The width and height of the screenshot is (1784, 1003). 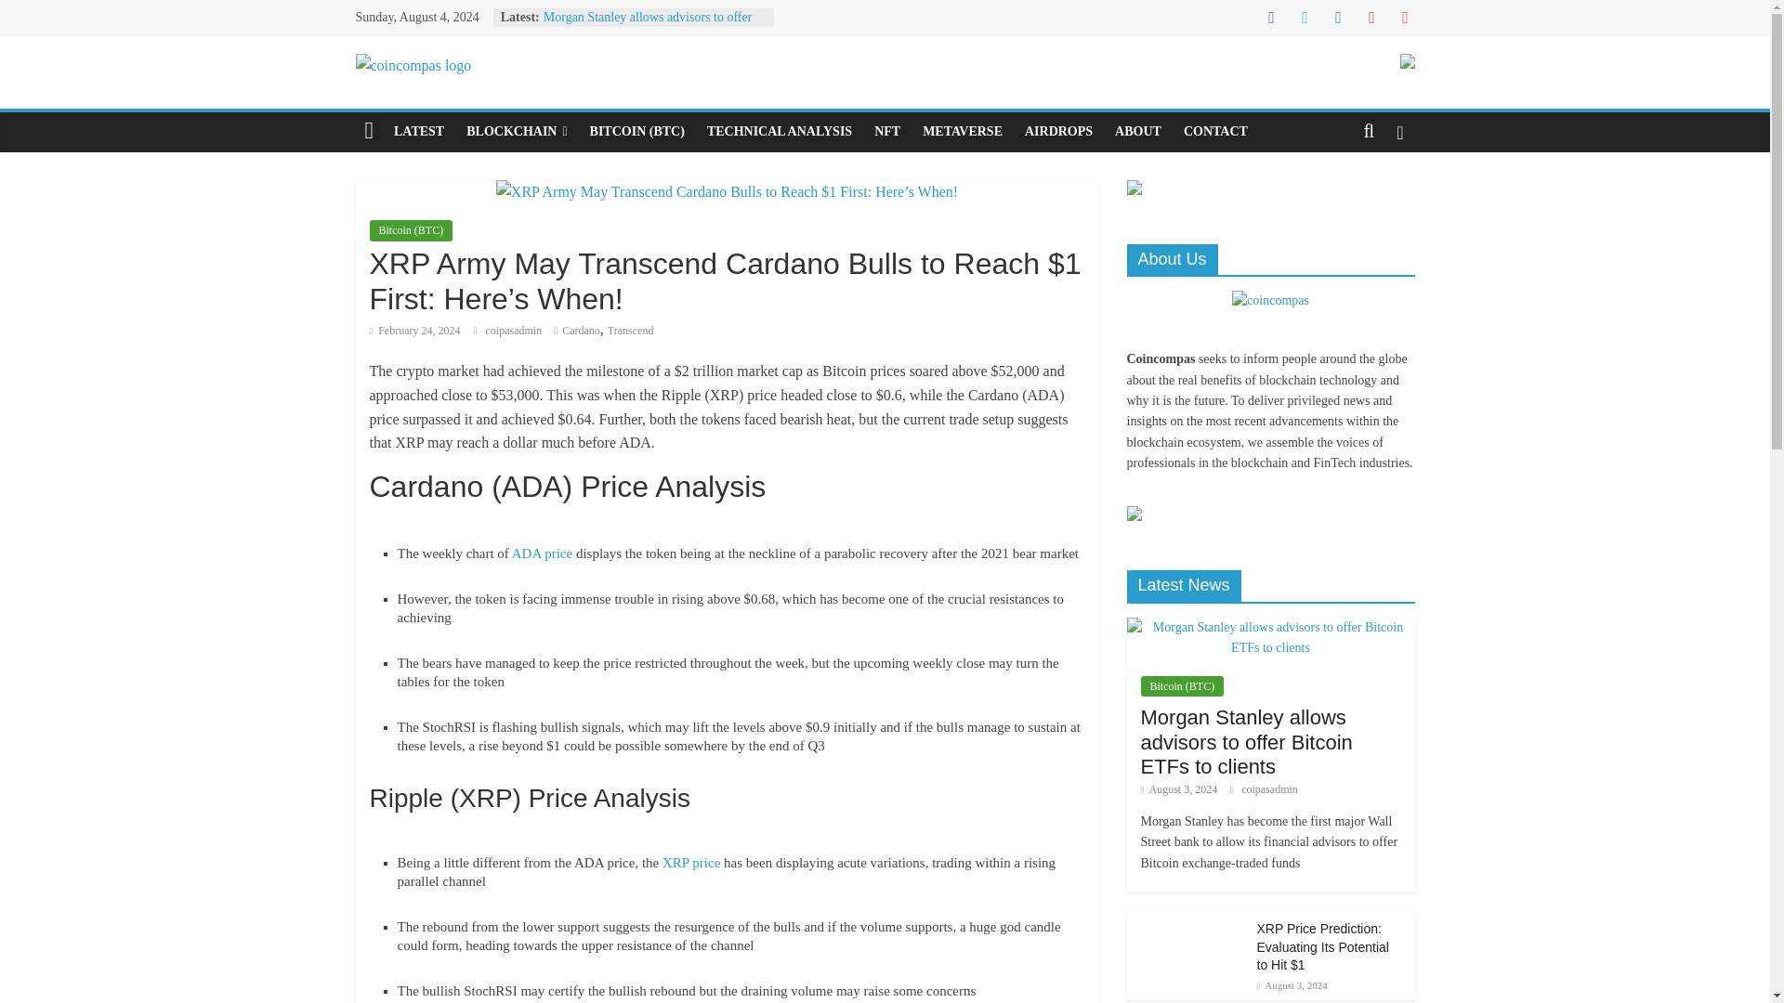 What do you see at coordinates (887, 132) in the screenshot?
I see `NFT` at bounding box center [887, 132].